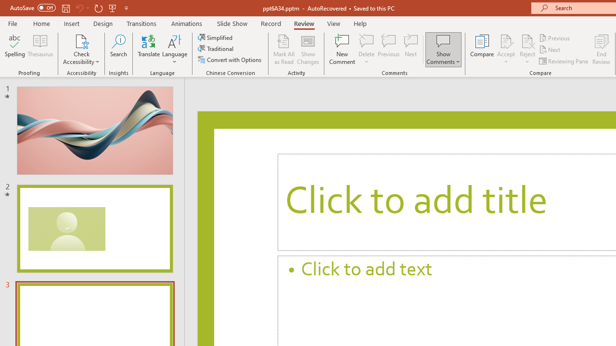  I want to click on Accept, so click(506, 49).